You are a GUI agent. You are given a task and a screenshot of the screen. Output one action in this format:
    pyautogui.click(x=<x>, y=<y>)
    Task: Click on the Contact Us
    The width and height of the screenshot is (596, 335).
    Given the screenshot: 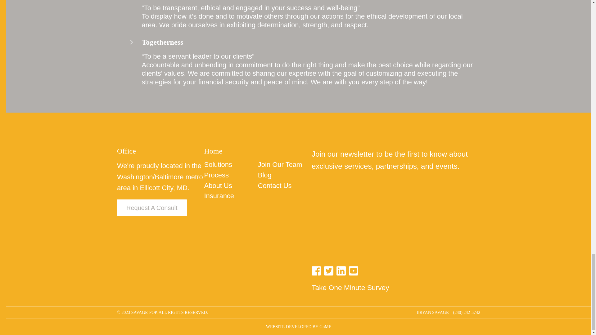 What is the action you would take?
    pyautogui.click(x=275, y=186)
    